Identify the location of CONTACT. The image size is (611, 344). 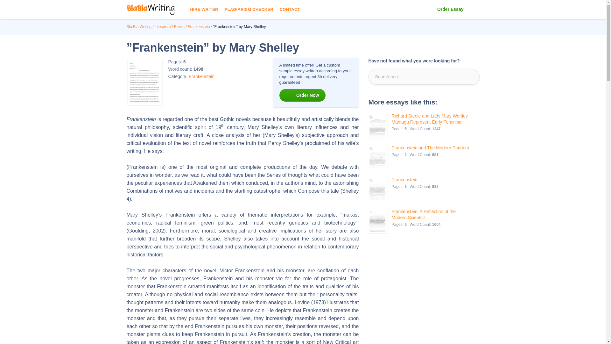
(290, 10).